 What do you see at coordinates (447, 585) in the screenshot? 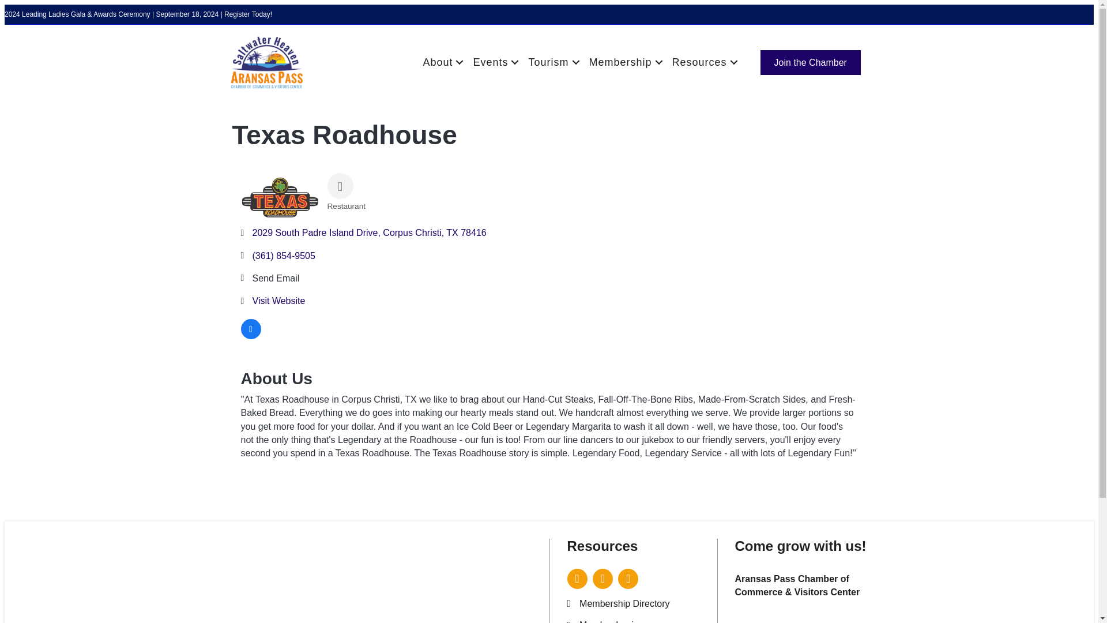
I see `APCOC Logo New-w200` at bounding box center [447, 585].